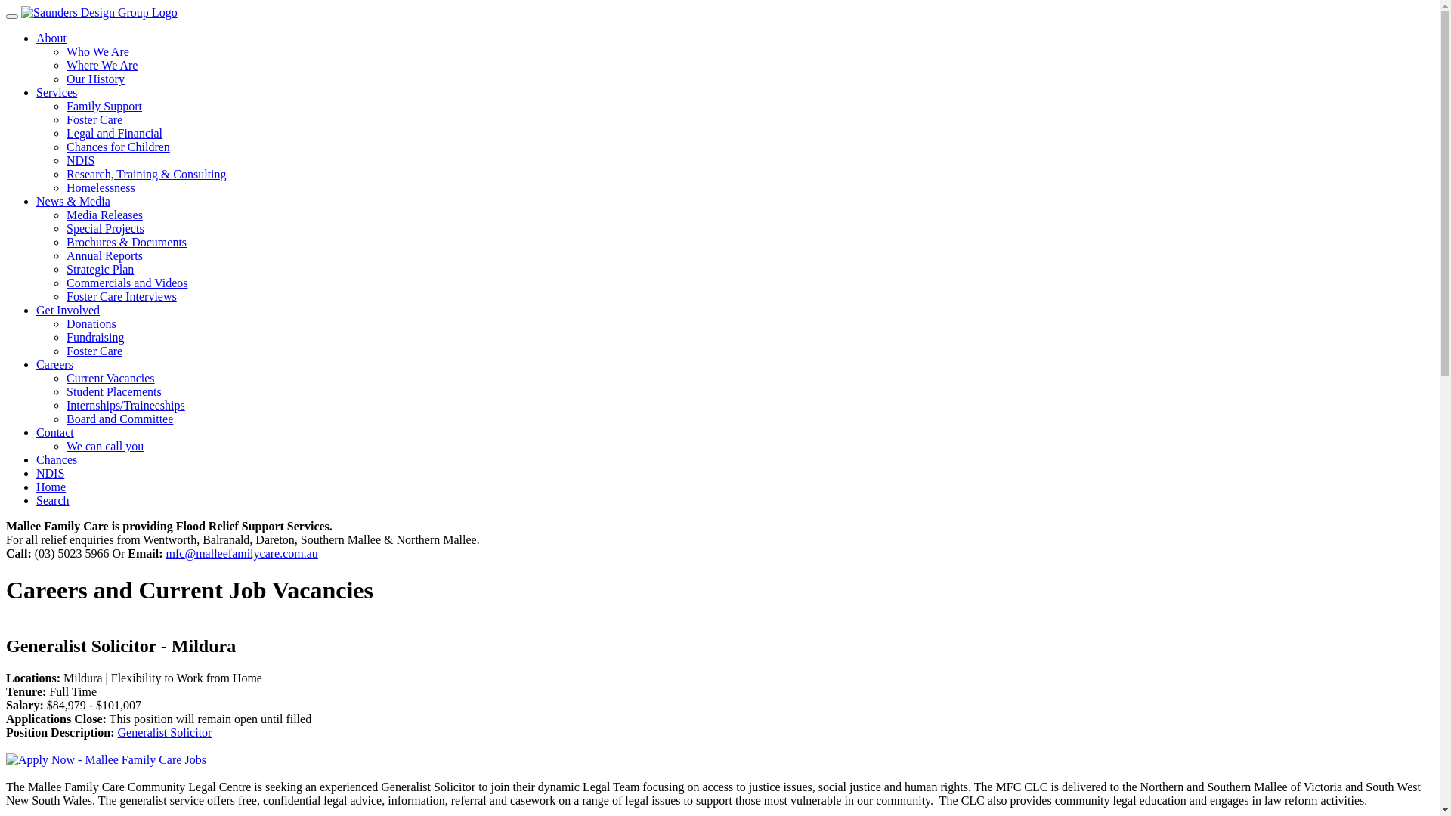 This screenshot has height=816, width=1451. Describe the element at coordinates (165, 733) in the screenshot. I see `Generalist Solicitor` at that location.